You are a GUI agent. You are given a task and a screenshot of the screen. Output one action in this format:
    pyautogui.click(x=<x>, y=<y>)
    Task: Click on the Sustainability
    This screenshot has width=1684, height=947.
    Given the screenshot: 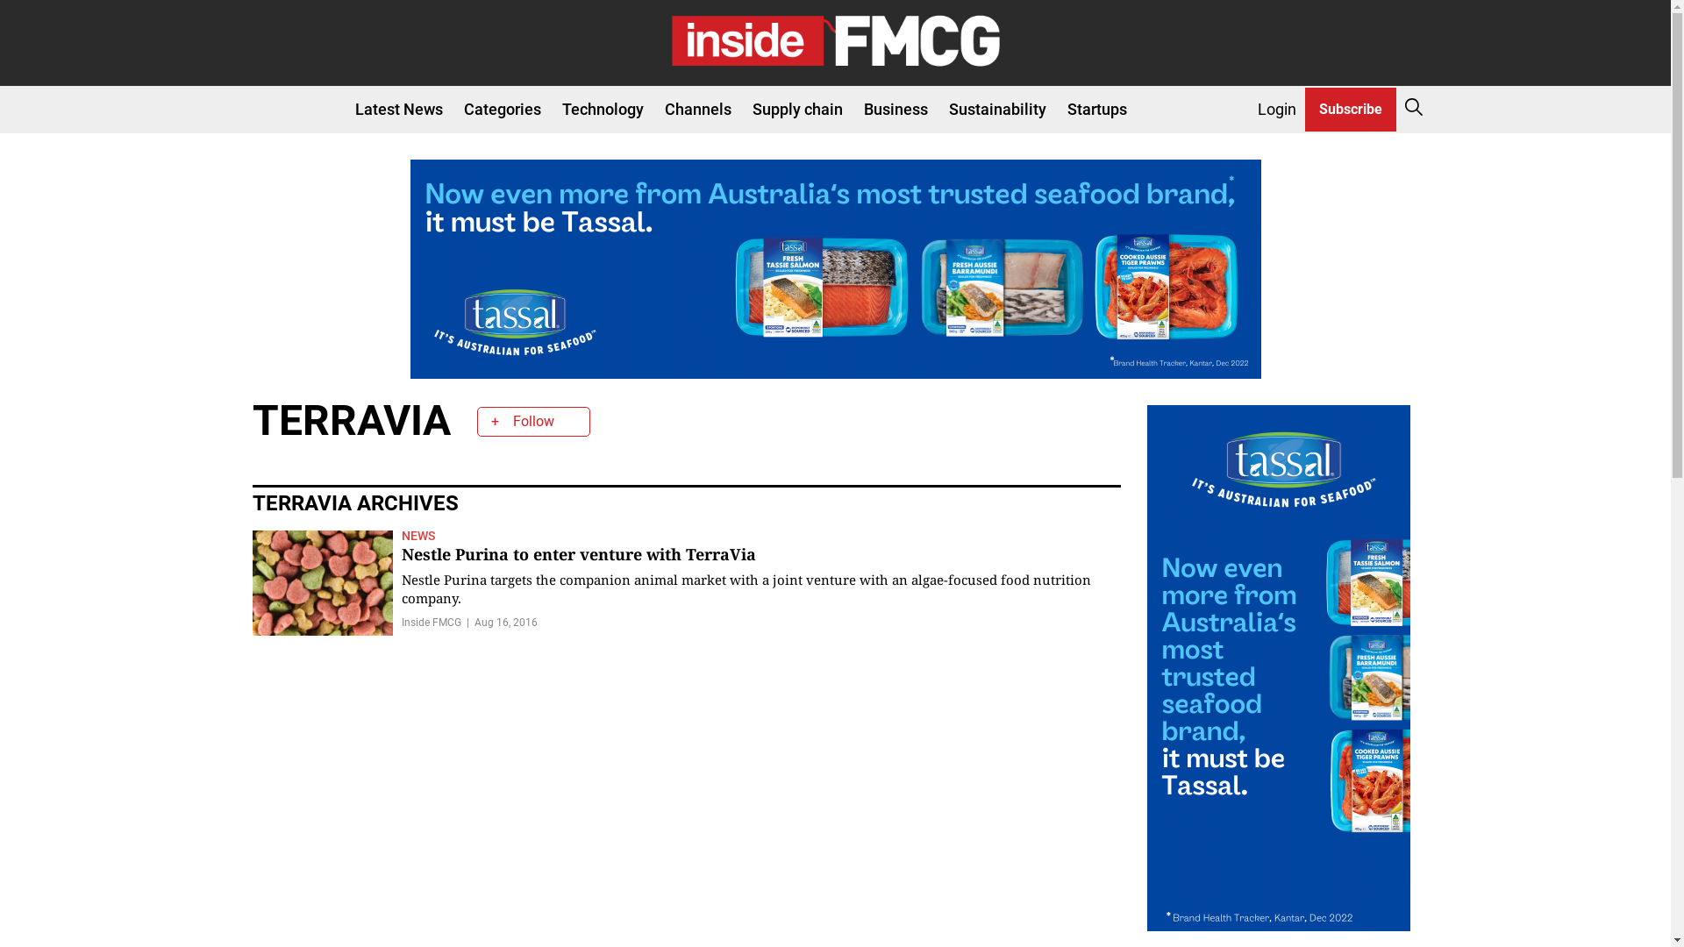 What is the action you would take?
    pyautogui.click(x=998, y=109)
    